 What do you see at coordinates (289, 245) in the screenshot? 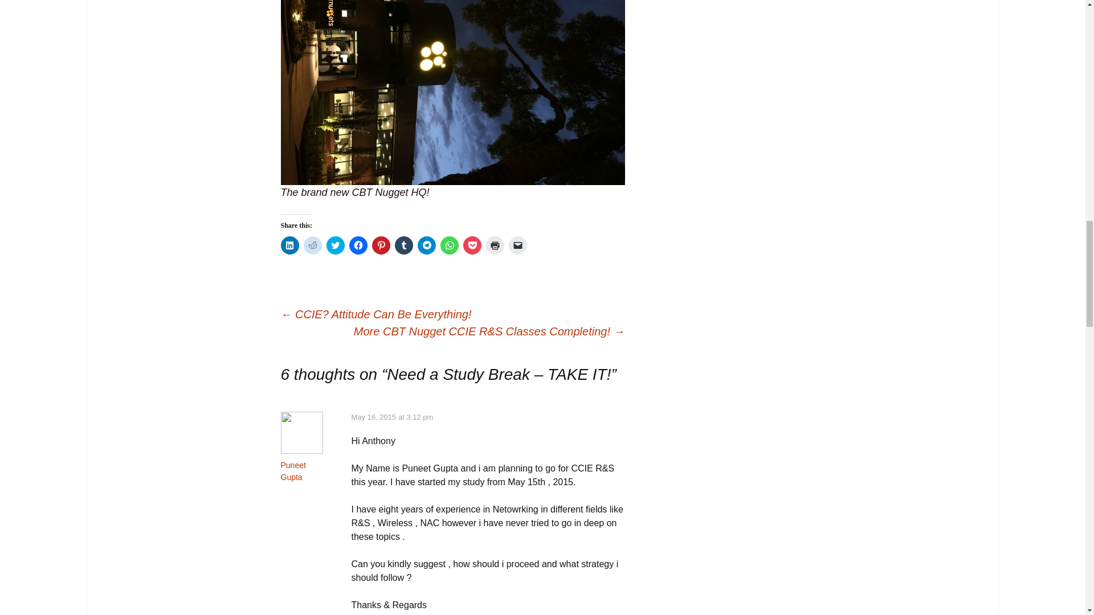
I see `Click to share on LinkedIn` at bounding box center [289, 245].